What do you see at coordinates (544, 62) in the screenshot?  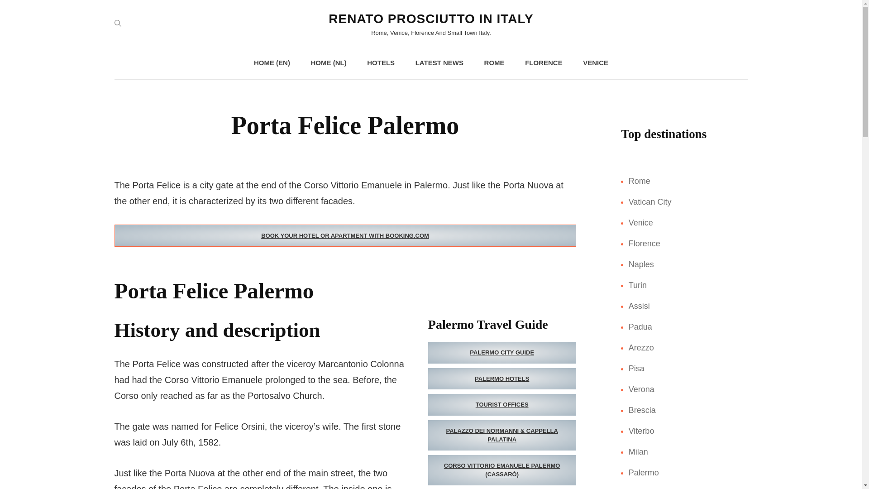 I see `FLORENCE` at bounding box center [544, 62].